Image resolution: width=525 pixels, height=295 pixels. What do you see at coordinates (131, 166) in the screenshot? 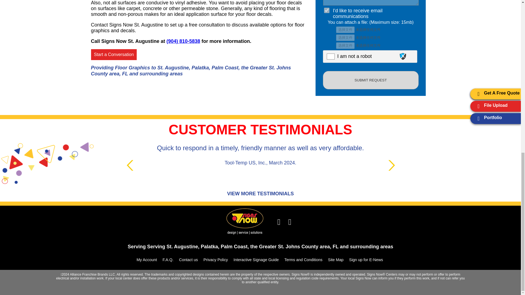
I see `Page Left` at bounding box center [131, 166].